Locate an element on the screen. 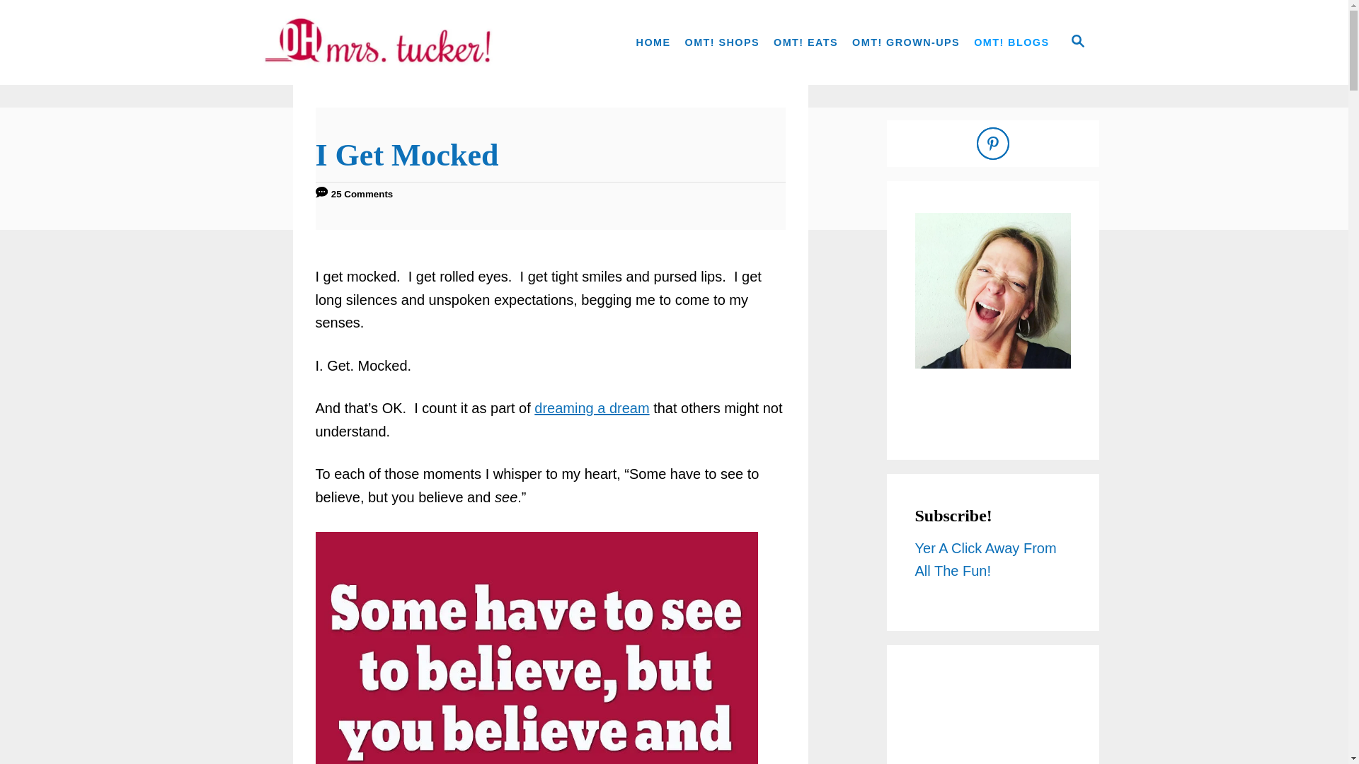  dreaming a dream is located at coordinates (592, 407).